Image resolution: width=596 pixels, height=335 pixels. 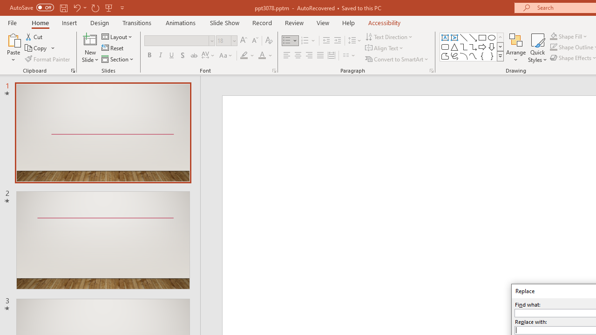 What do you see at coordinates (500, 56) in the screenshot?
I see `Shapes` at bounding box center [500, 56].